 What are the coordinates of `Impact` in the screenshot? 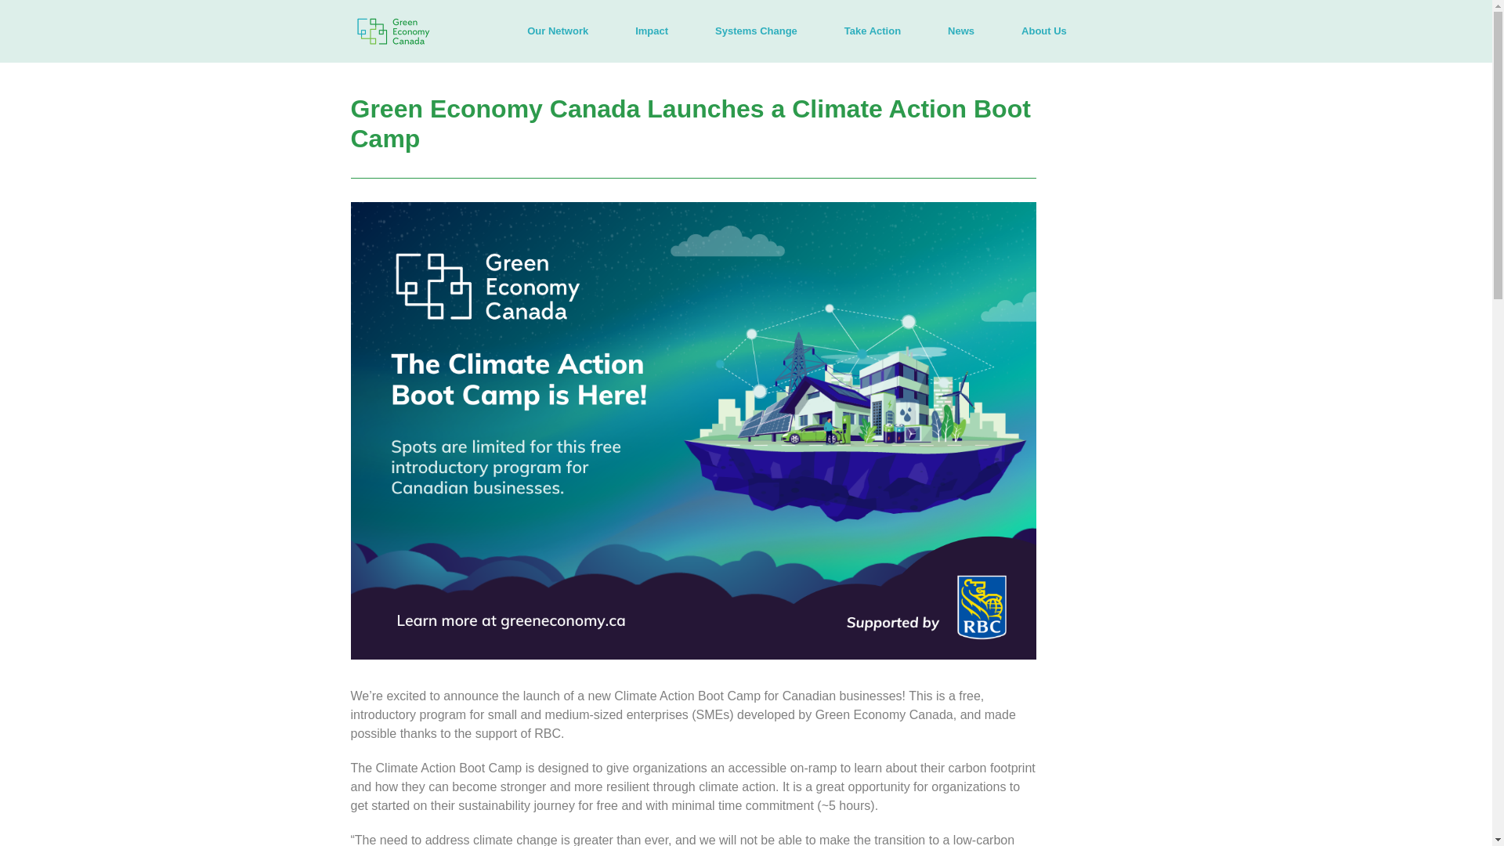 It's located at (652, 31).